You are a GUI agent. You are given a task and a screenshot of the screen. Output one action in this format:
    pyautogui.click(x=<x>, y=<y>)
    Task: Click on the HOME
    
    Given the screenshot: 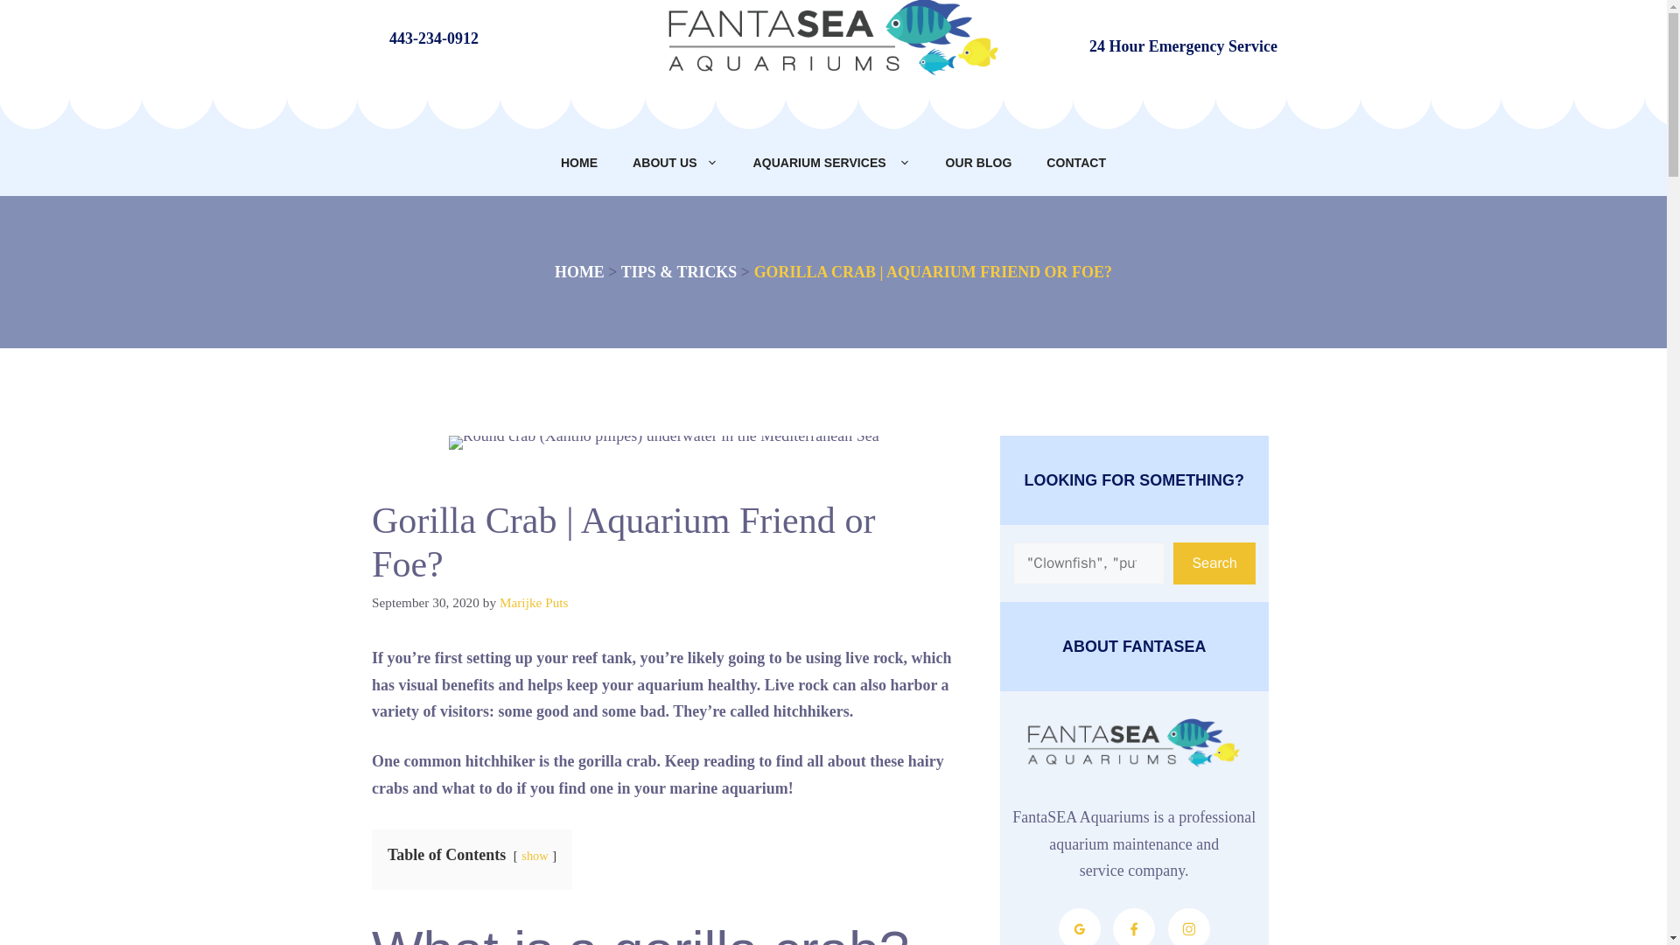 What is the action you would take?
    pyautogui.click(x=579, y=271)
    